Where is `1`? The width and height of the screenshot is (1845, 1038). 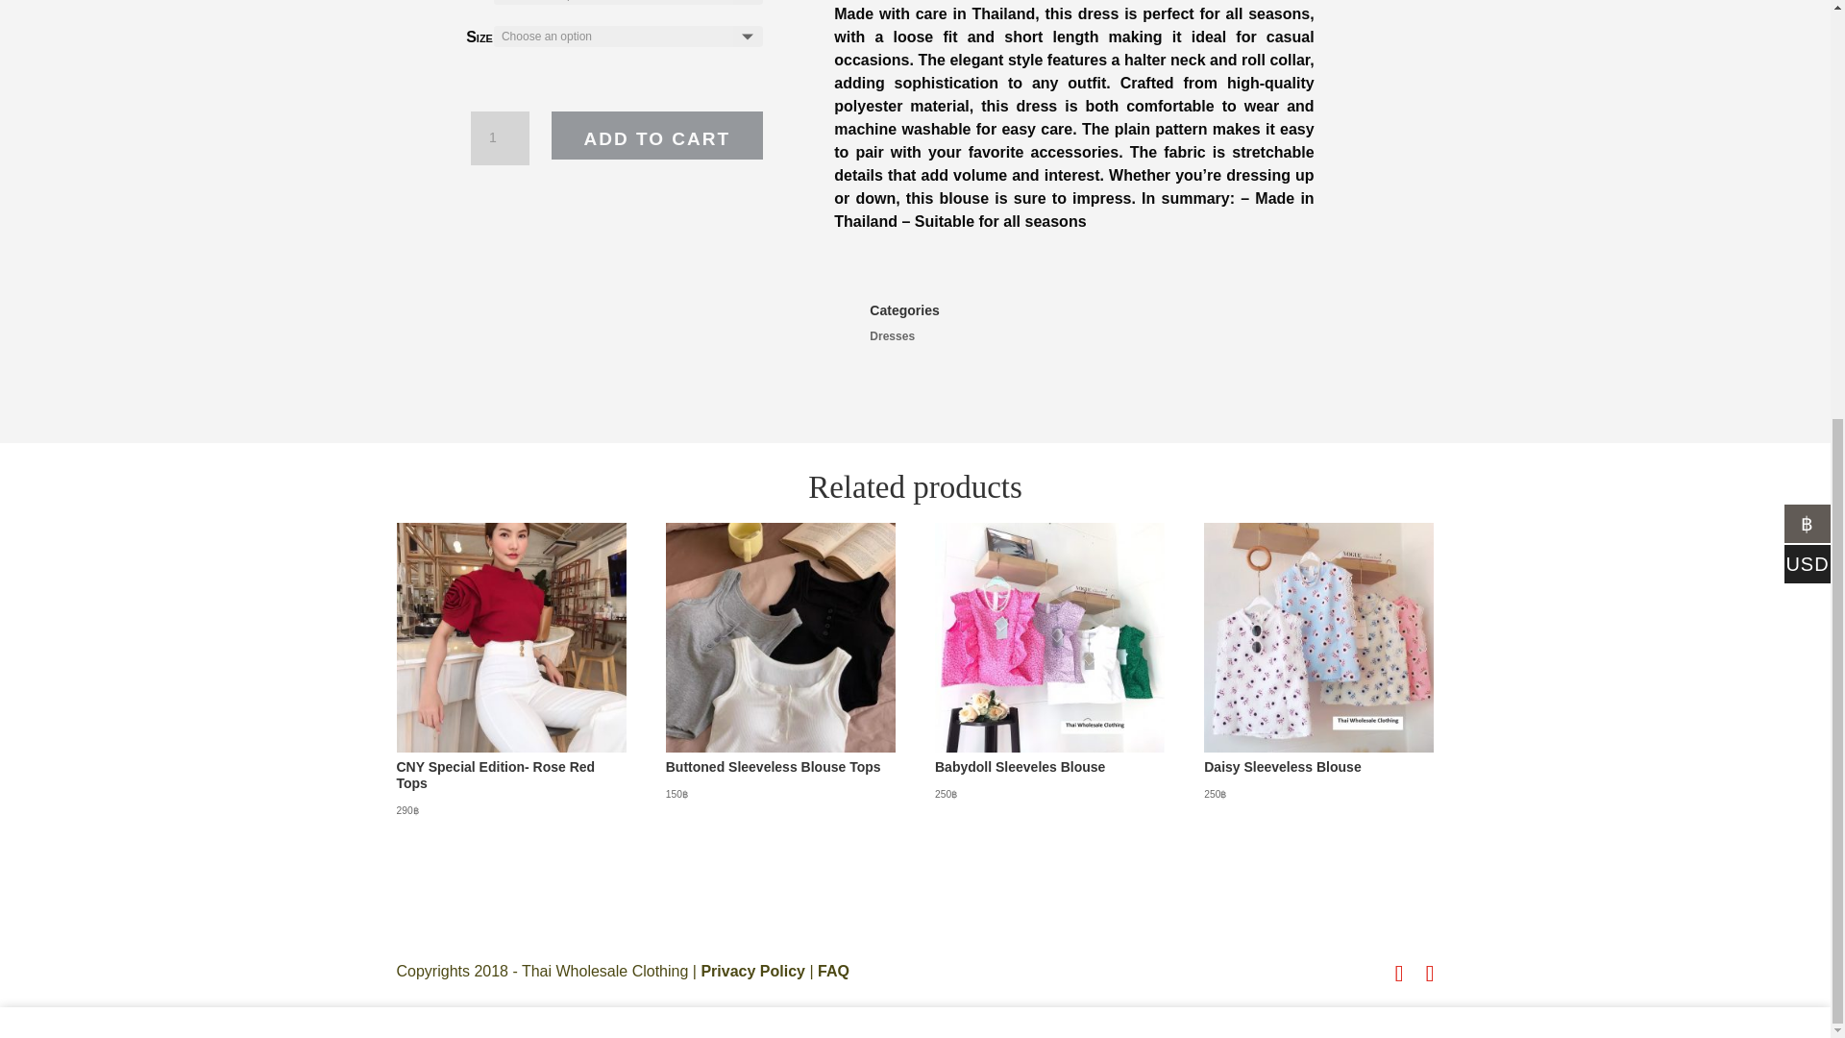
1 is located at coordinates (499, 137).